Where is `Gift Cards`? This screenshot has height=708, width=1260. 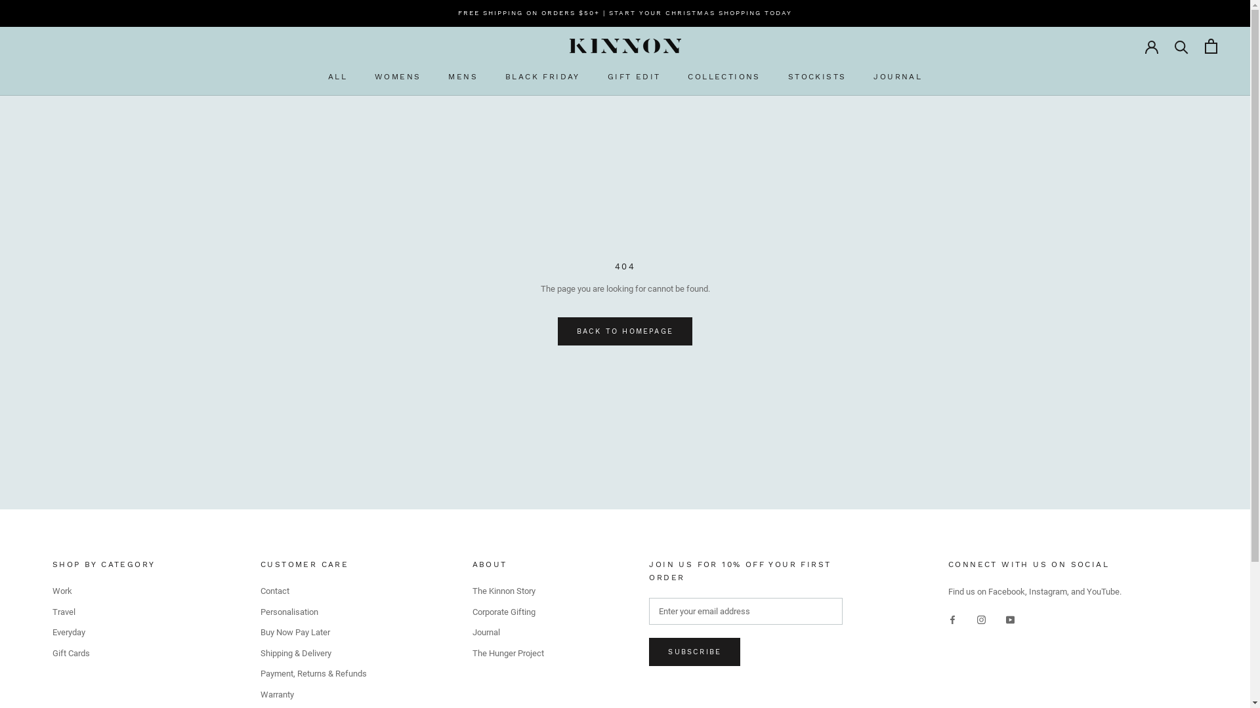
Gift Cards is located at coordinates (104, 654).